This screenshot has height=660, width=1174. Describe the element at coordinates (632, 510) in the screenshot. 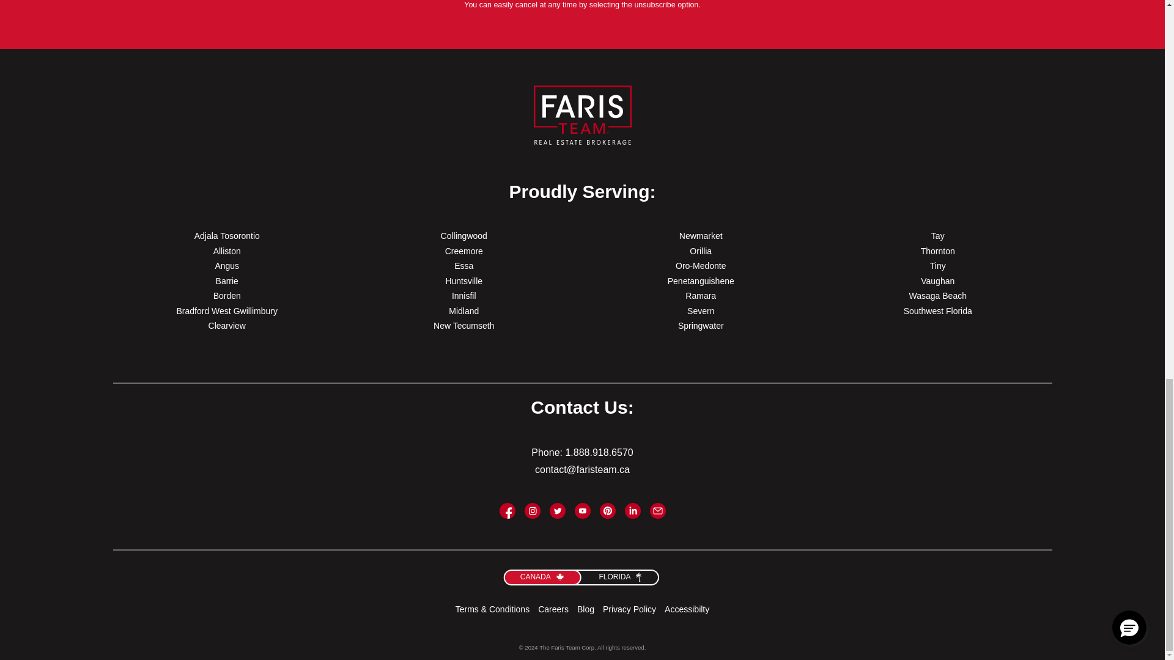

I see `Faris Team on LinkedIn` at that location.